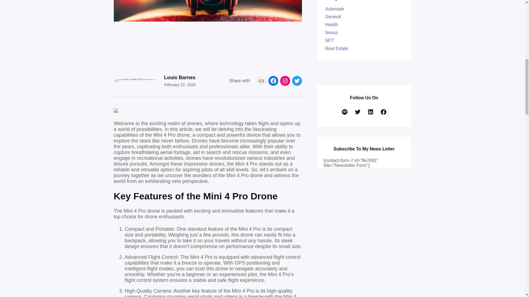 Image resolution: width=529 pixels, height=297 pixels. What do you see at coordinates (273, 81) in the screenshot?
I see `Facebook` at bounding box center [273, 81].